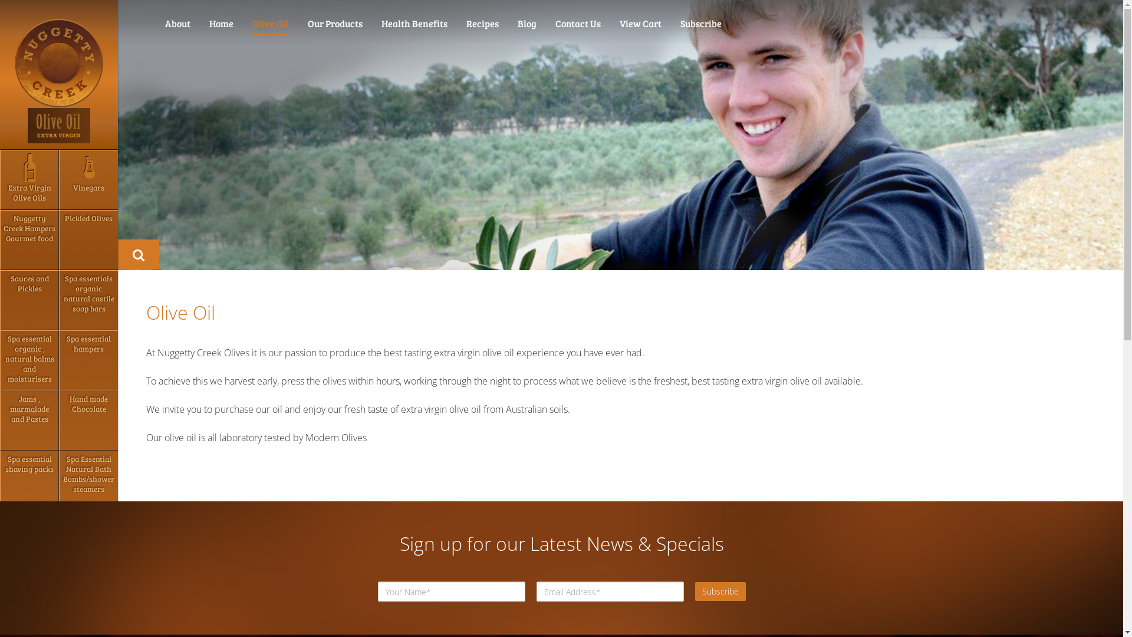  I want to click on Spa essential hampers, so click(88, 360).